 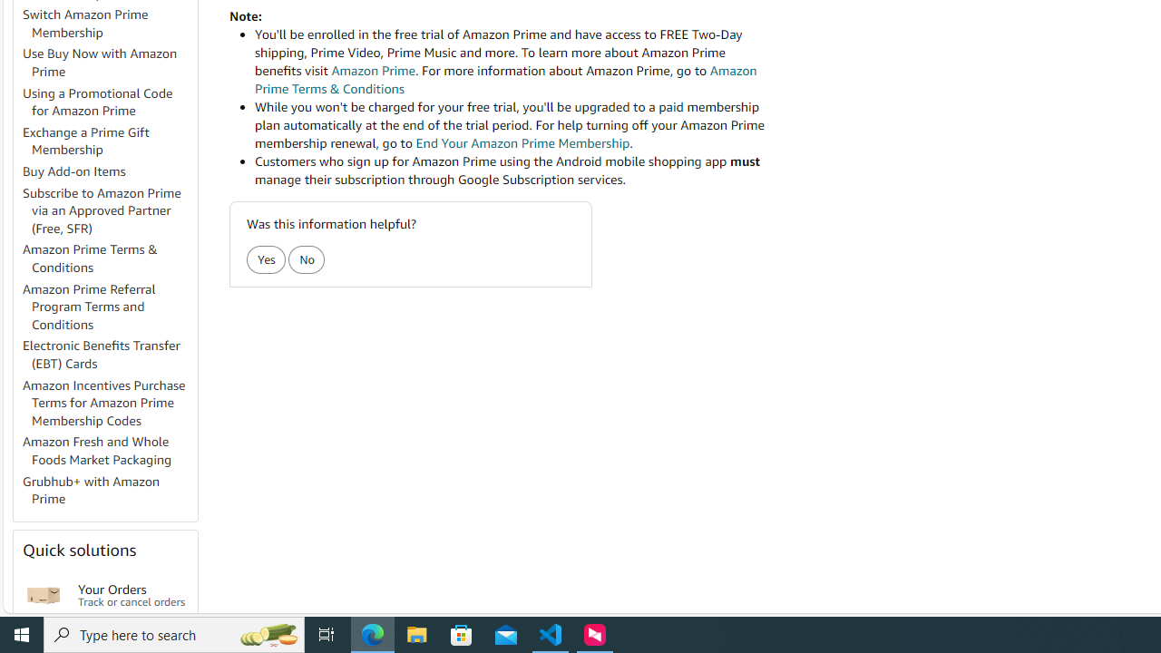 I want to click on End Your Amazon Prime Membership, so click(x=522, y=143).